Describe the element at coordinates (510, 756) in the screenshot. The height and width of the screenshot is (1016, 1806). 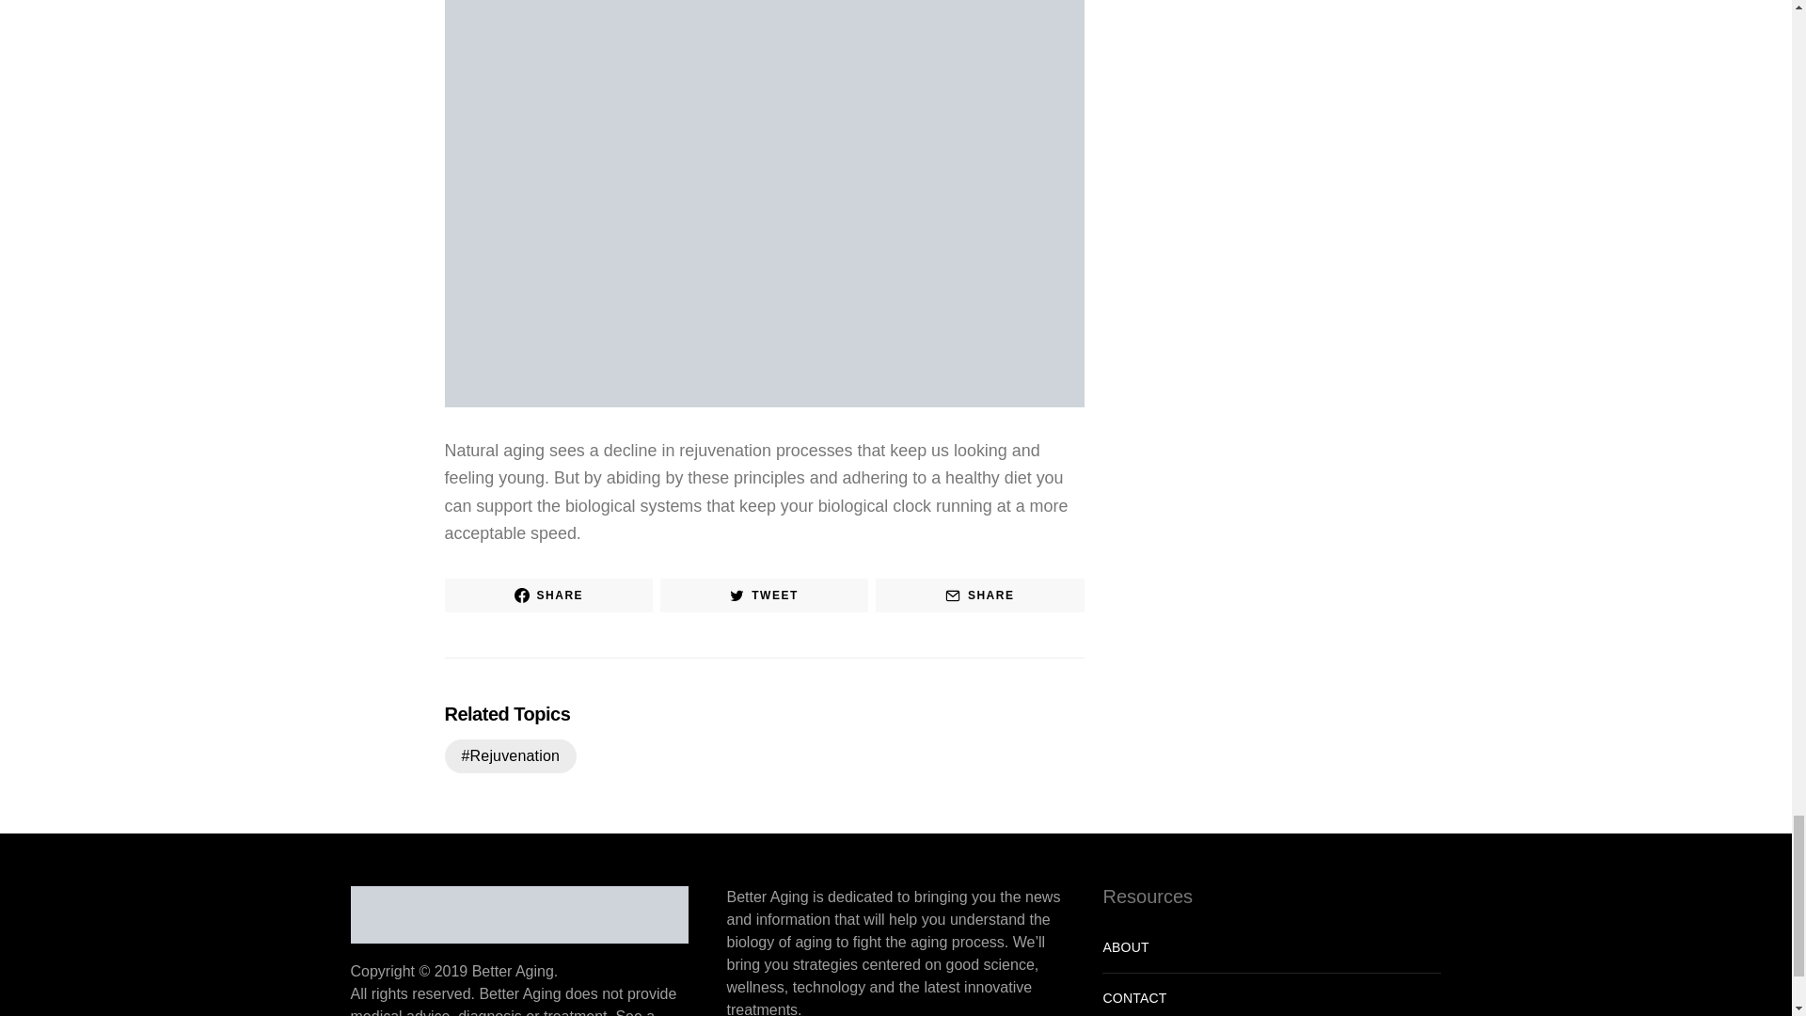
I see `Rejuvenation` at that location.